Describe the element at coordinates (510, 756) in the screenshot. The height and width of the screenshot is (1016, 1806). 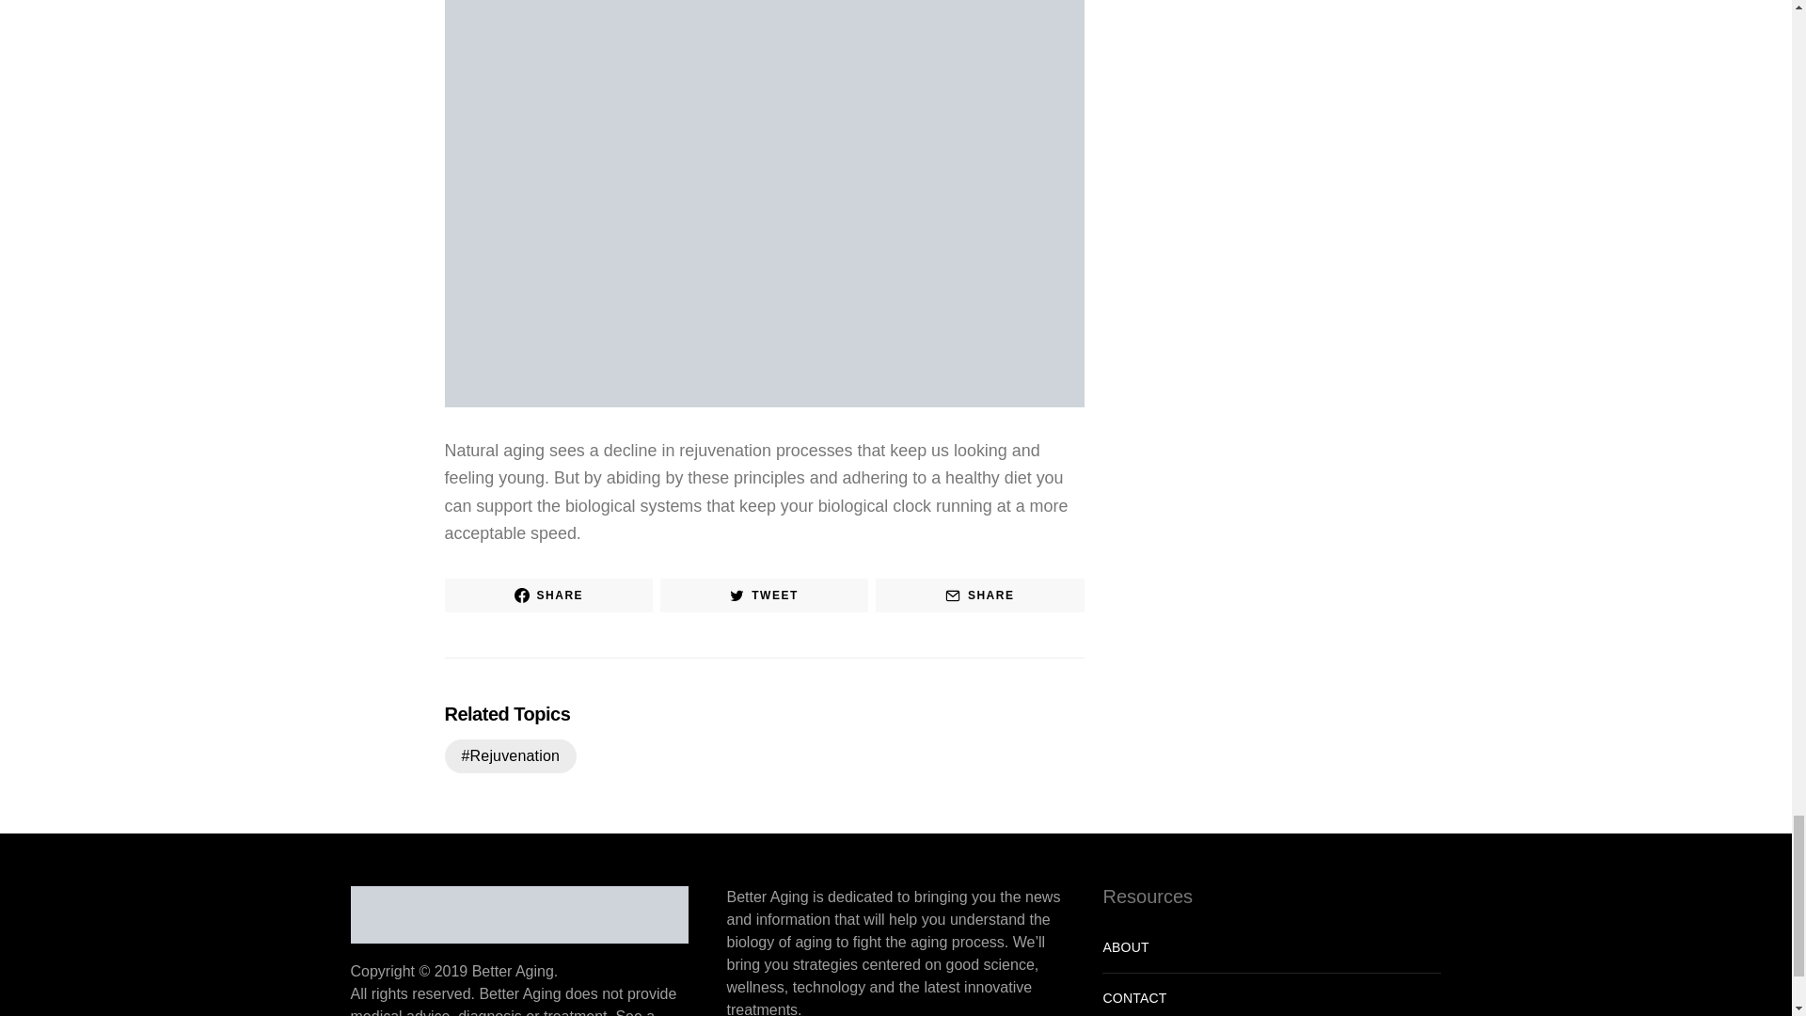
I see `Rejuvenation` at that location.